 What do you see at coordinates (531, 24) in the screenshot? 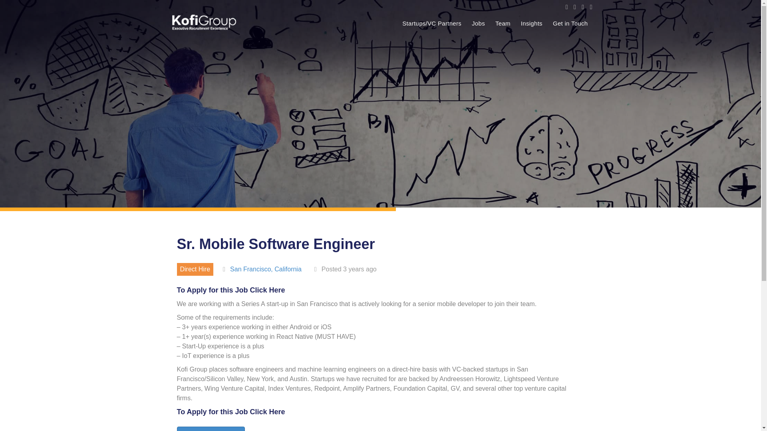
I see `Insights` at bounding box center [531, 24].